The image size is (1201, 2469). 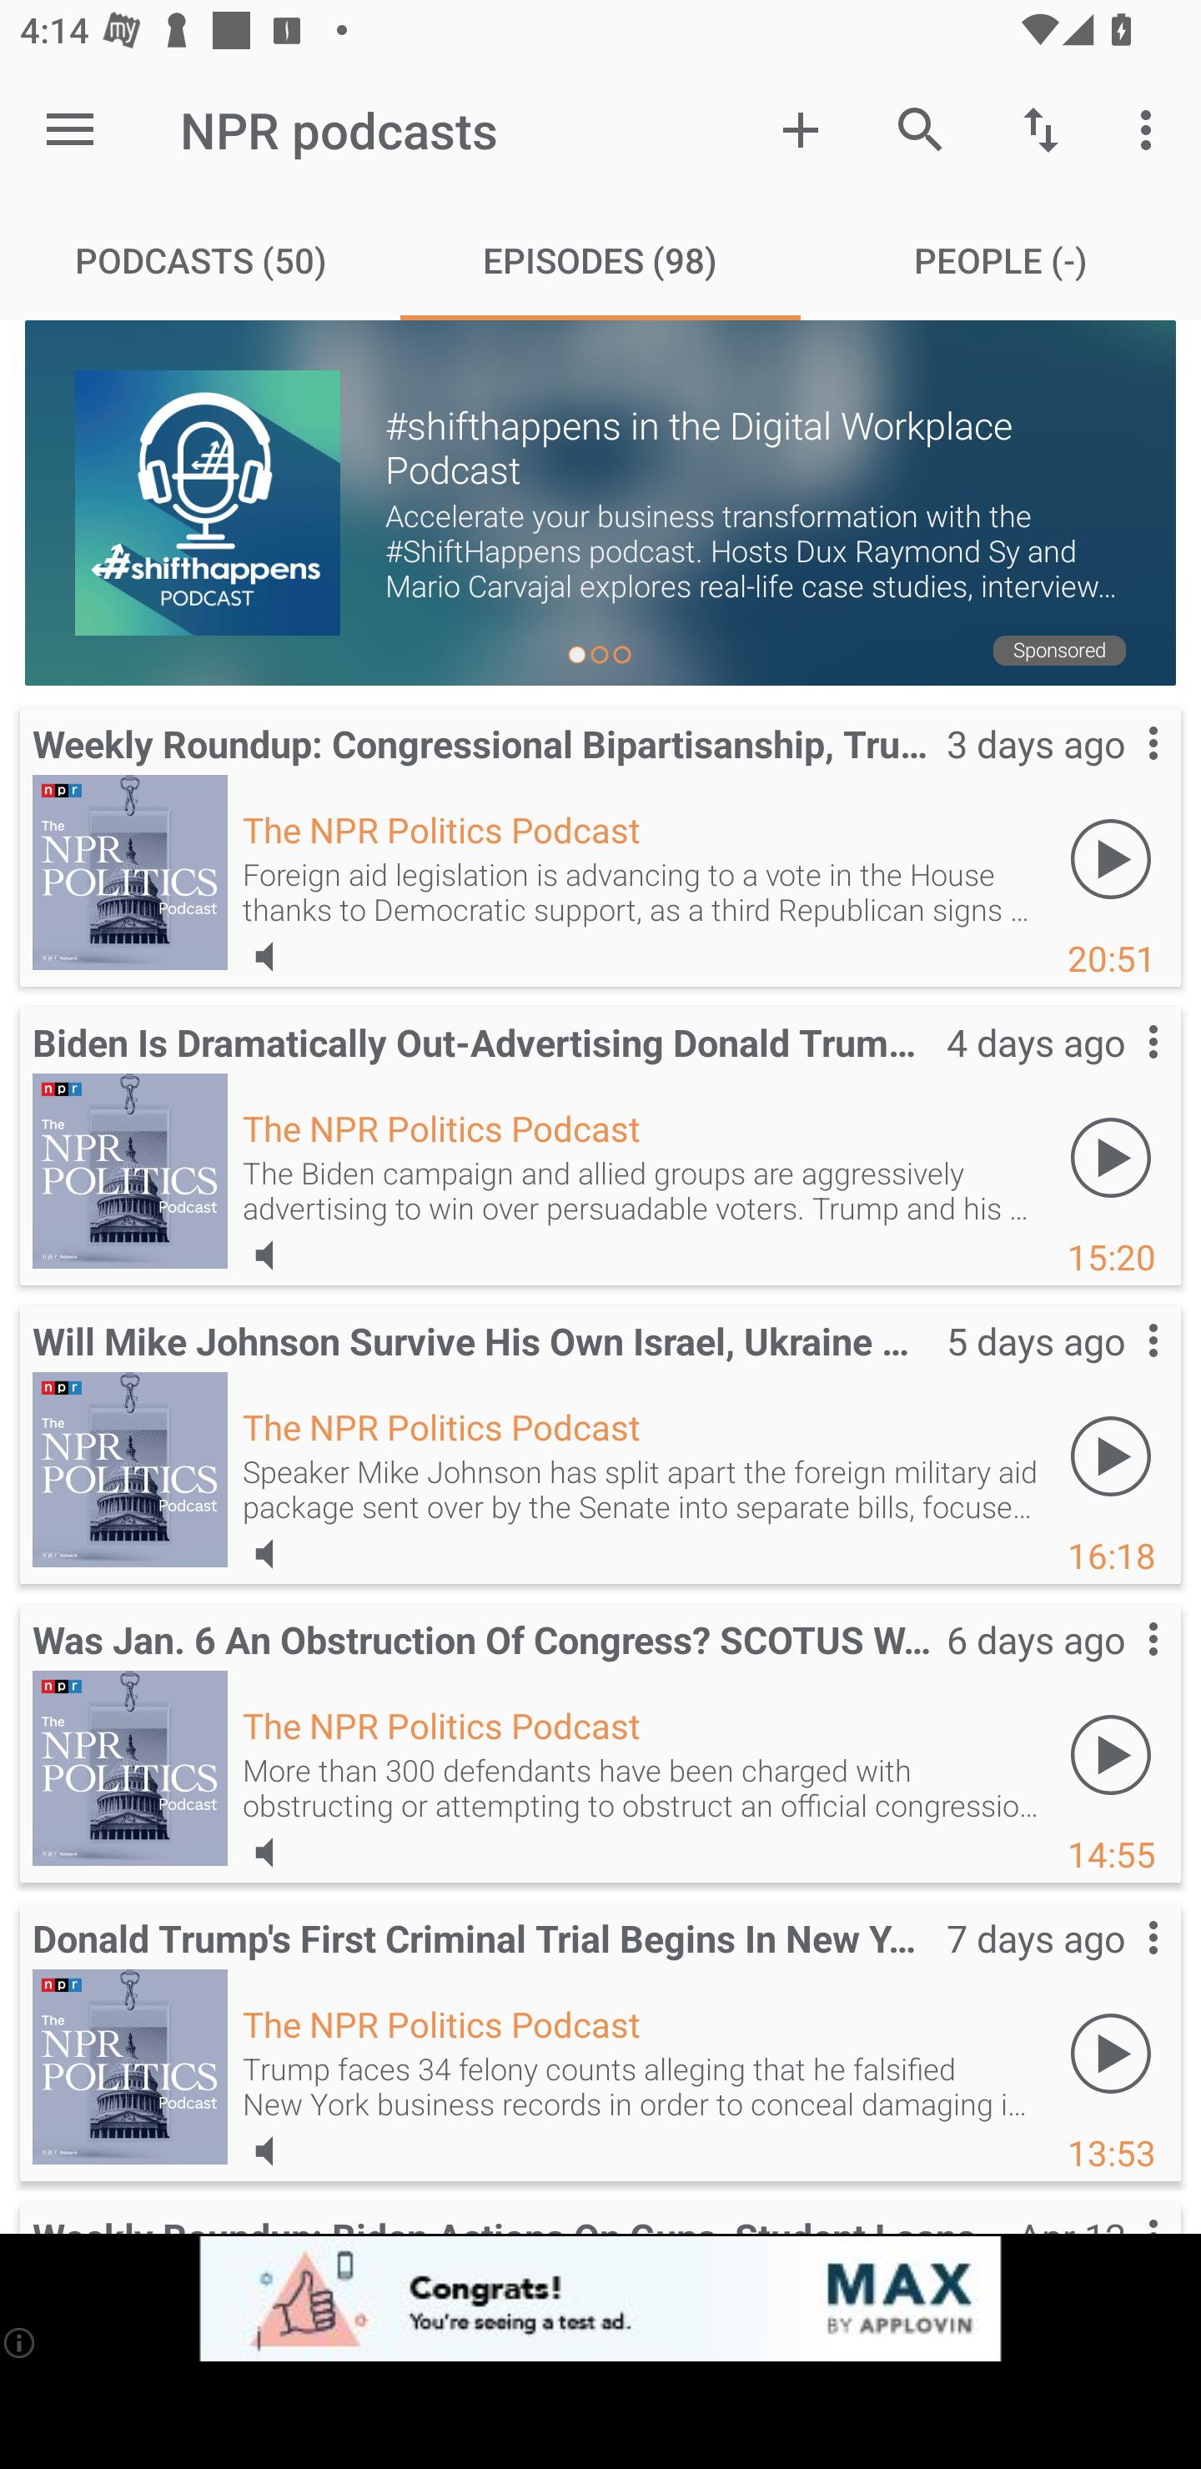 I want to click on More options, so click(x=1151, y=128).